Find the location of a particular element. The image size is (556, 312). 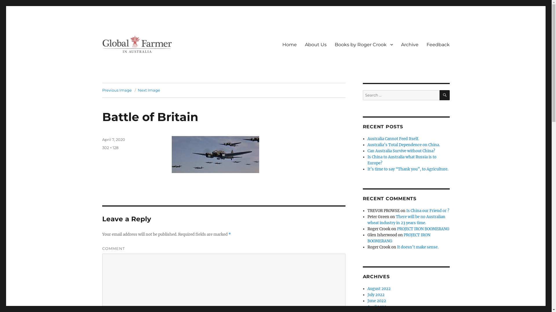

SEARCH is located at coordinates (445, 95).